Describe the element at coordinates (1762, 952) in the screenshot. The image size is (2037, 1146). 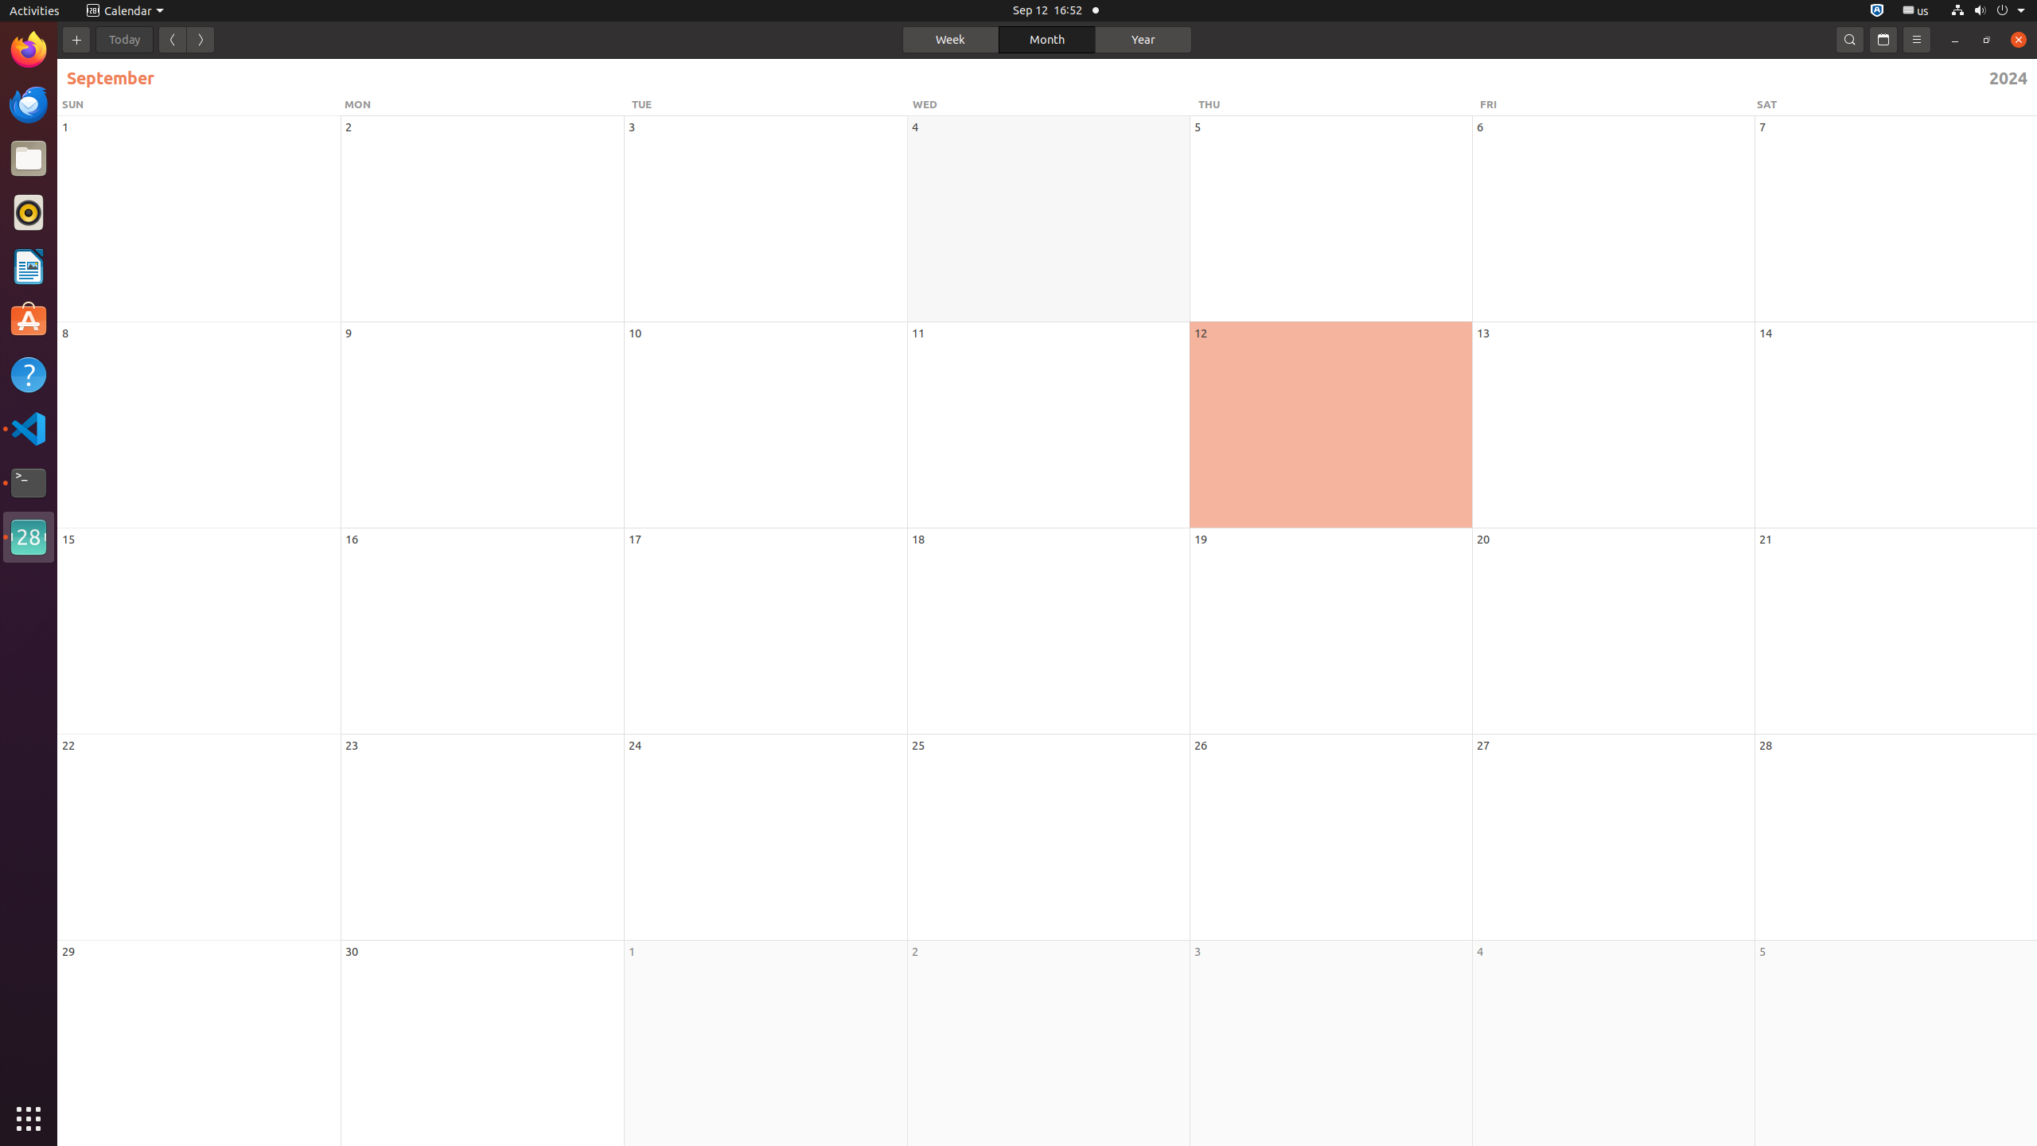
I see `5` at that location.